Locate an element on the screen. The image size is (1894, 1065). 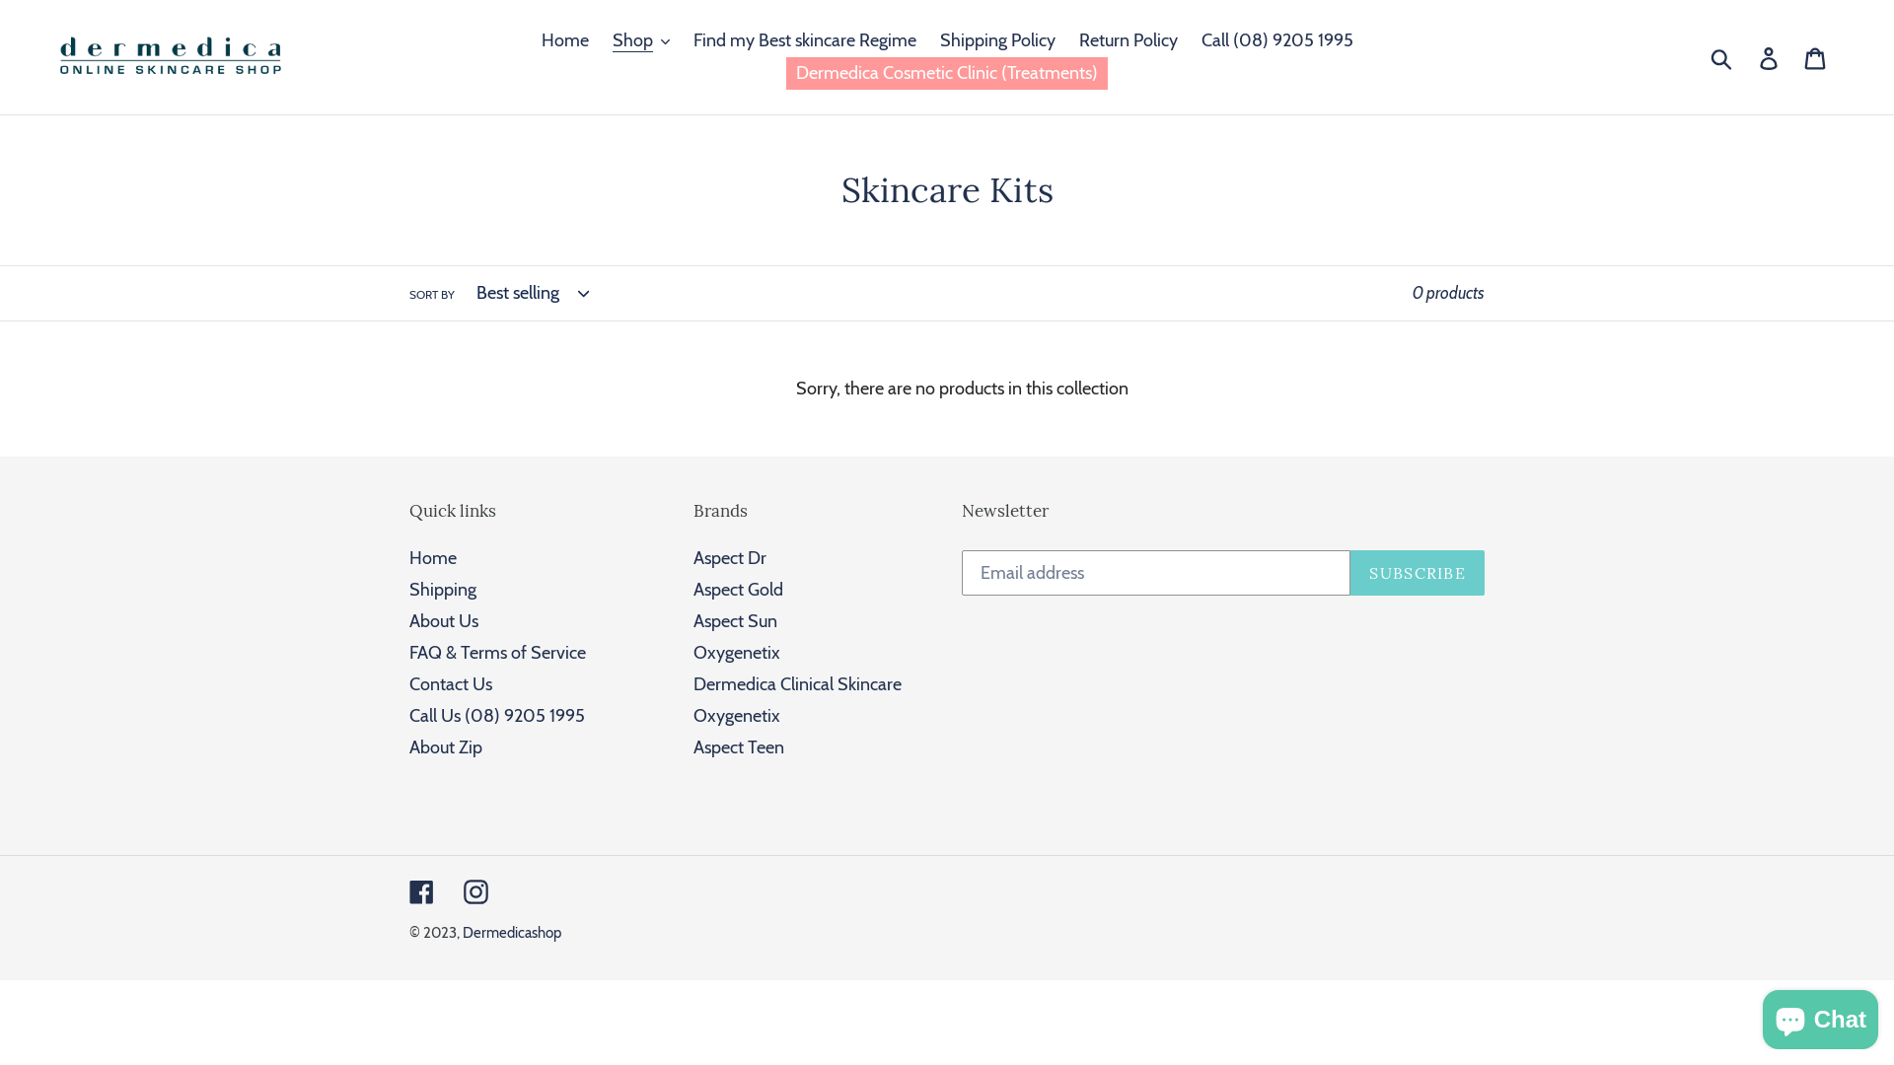
Cart is located at coordinates (1817, 57).